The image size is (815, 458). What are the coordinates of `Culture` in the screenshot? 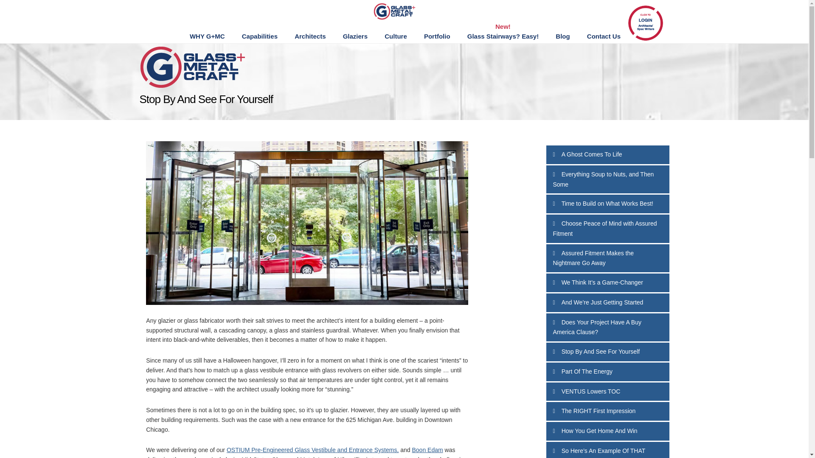 It's located at (396, 36).